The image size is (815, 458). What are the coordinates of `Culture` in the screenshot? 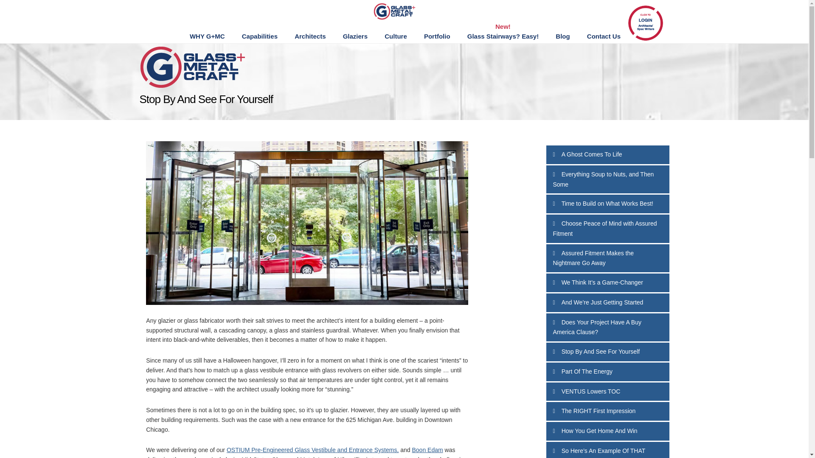 It's located at (396, 36).